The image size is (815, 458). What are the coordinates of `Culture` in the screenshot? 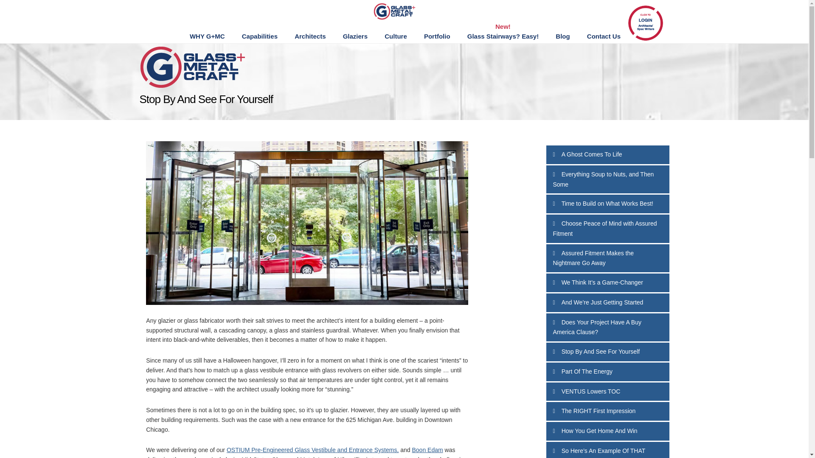 It's located at (396, 36).